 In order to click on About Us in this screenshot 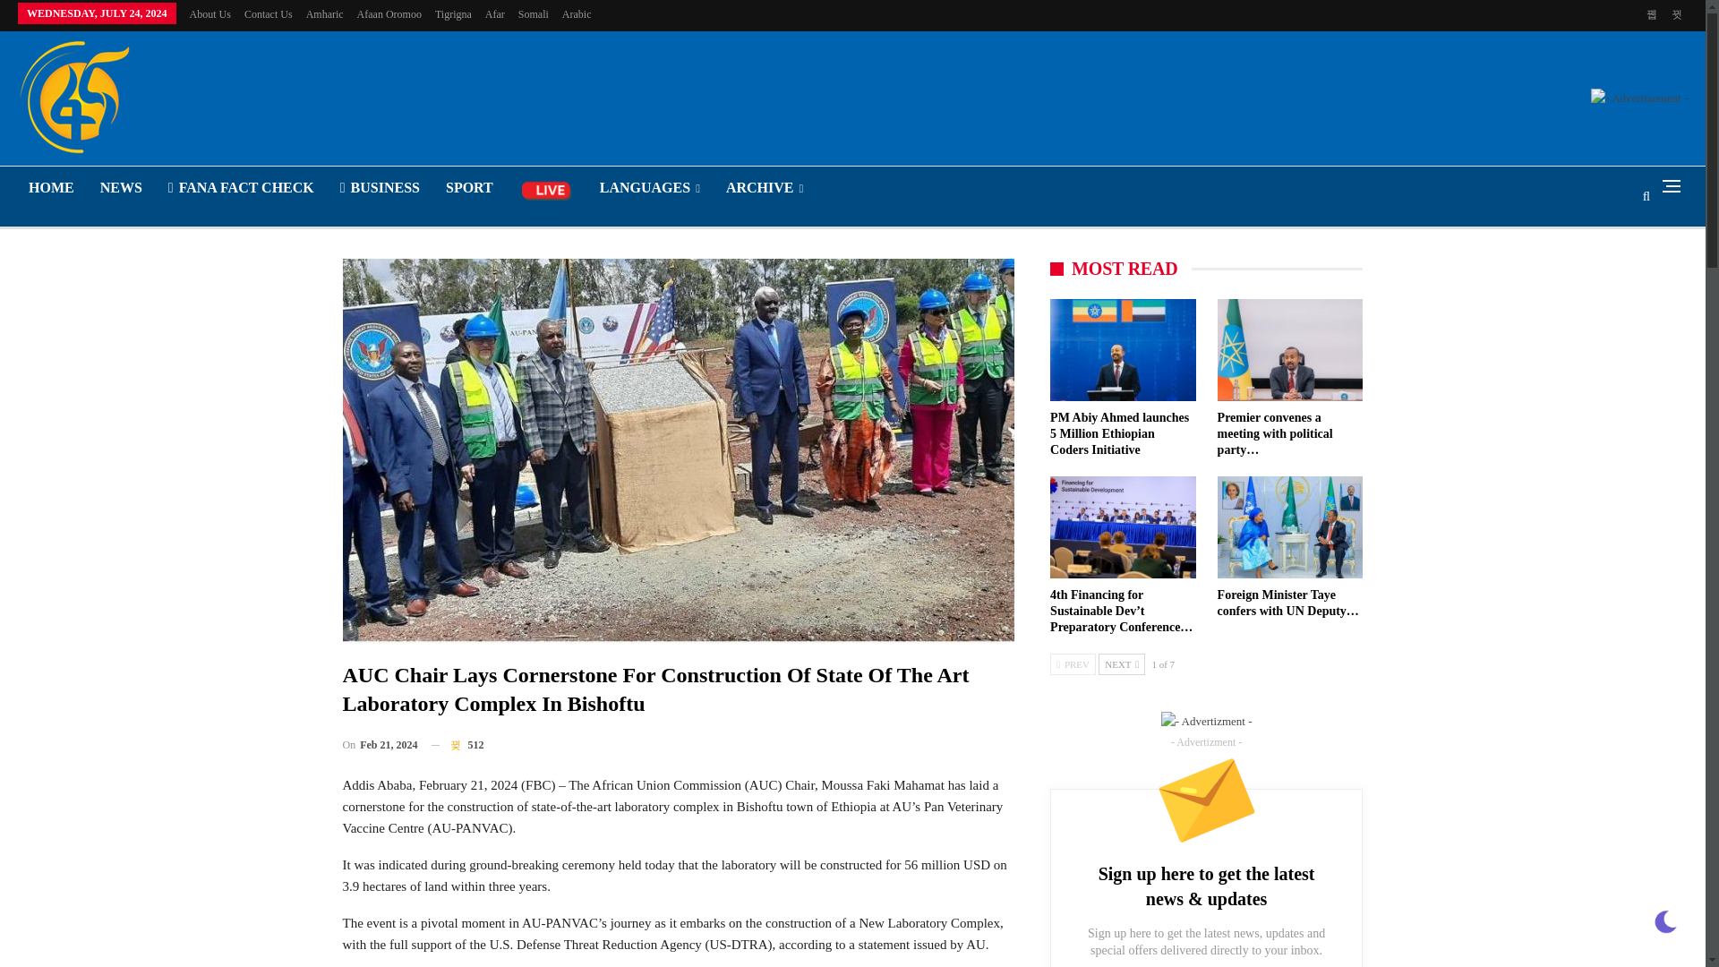, I will do `click(210, 13)`.